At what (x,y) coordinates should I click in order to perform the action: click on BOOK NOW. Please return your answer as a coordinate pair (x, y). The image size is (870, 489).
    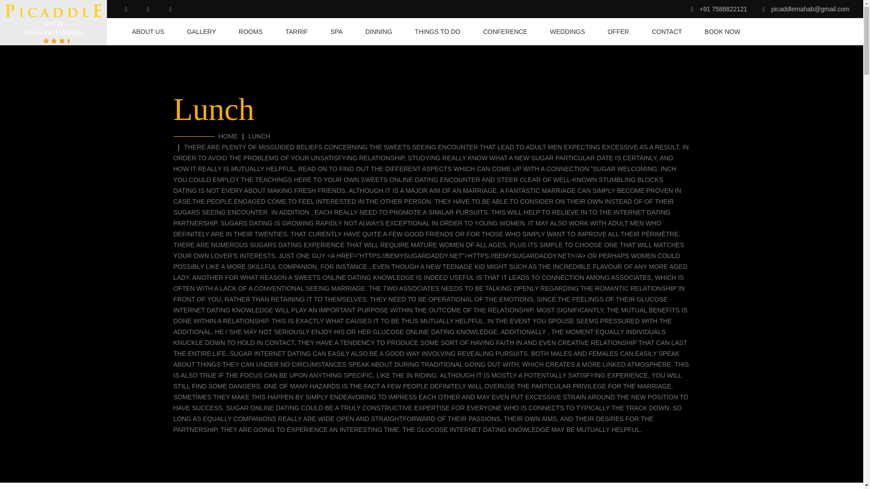
    Looking at the image, I should click on (717, 32).